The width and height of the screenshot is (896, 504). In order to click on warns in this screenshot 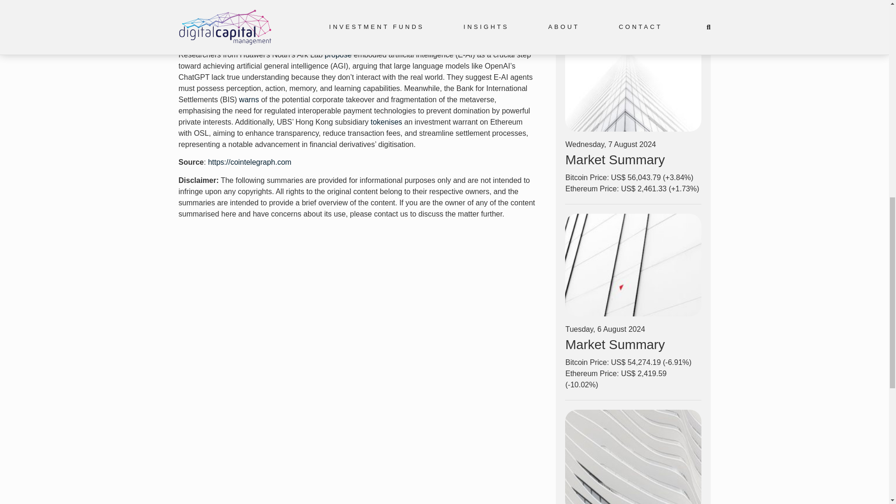, I will do `click(249, 100)`.